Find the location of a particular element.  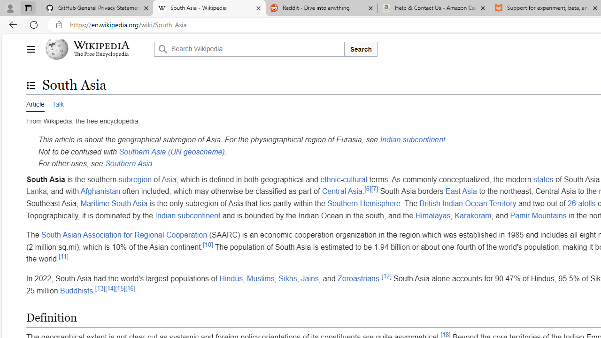

Search Wikipedia is located at coordinates (249, 49).